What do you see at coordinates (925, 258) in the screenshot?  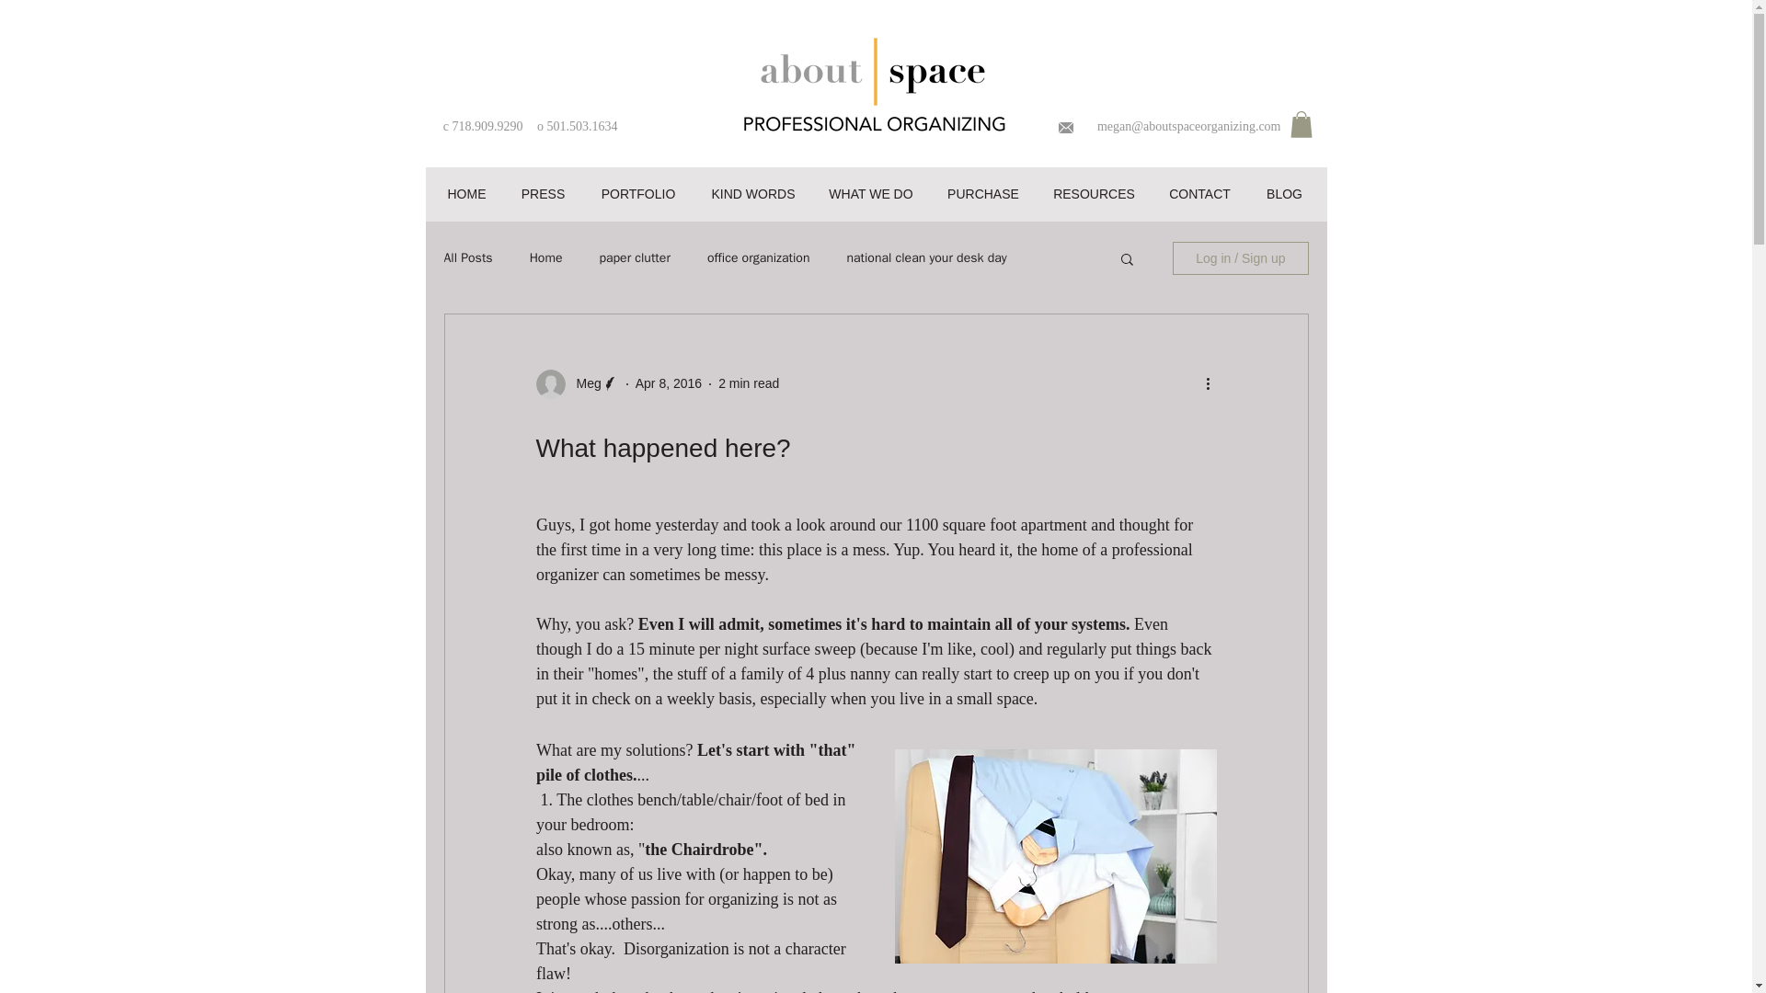 I see `national clean your desk day` at bounding box center [925, 258].